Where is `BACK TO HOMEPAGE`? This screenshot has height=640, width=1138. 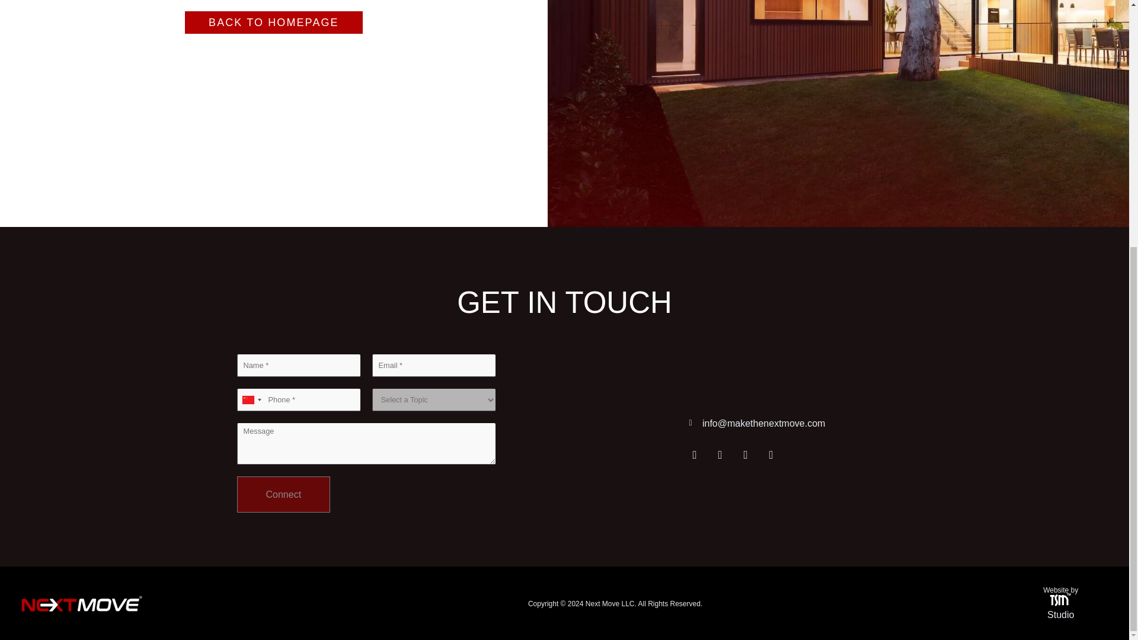
BACK TO HOMEPAGE is located at coordinates (274, 23).